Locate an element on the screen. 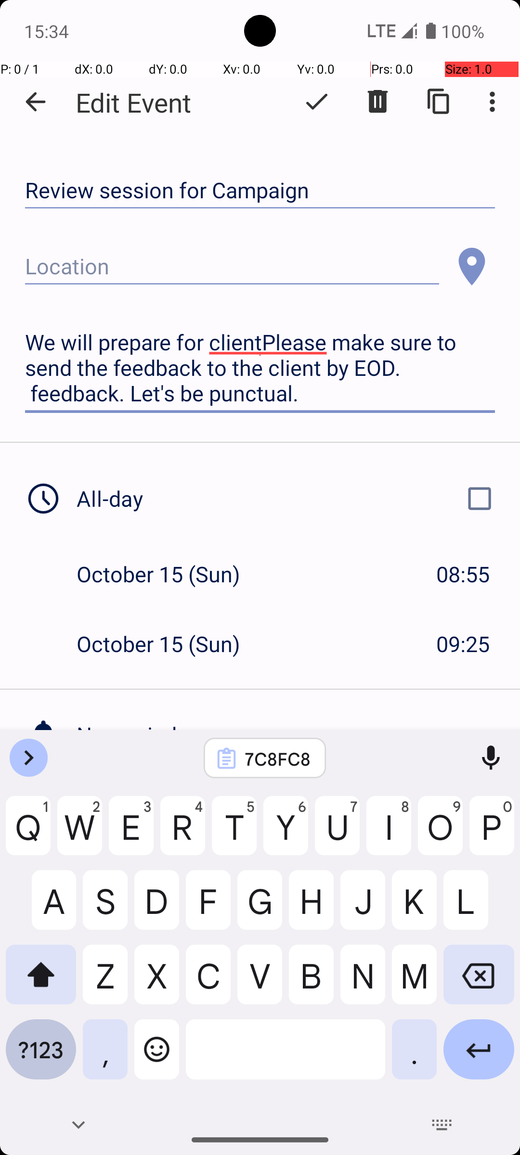 The image size is (520, 1155). We will prepare for clientPlease make sure to send the feedback to the client by EOD.
 feedback. Let's be punctual. is located at coordinates (260, 368).